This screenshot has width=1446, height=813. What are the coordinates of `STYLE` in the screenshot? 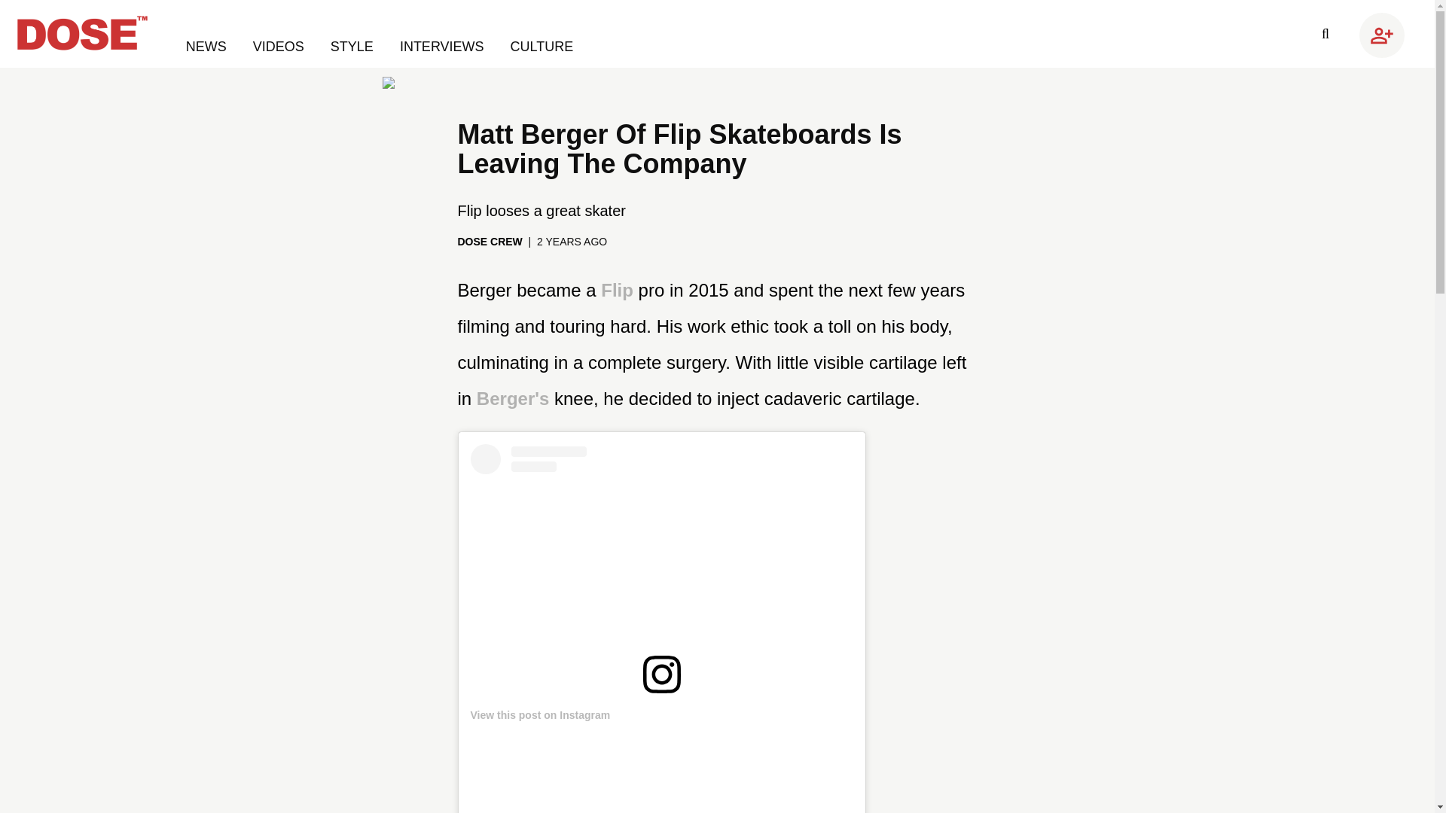 It's located at (354, 47).